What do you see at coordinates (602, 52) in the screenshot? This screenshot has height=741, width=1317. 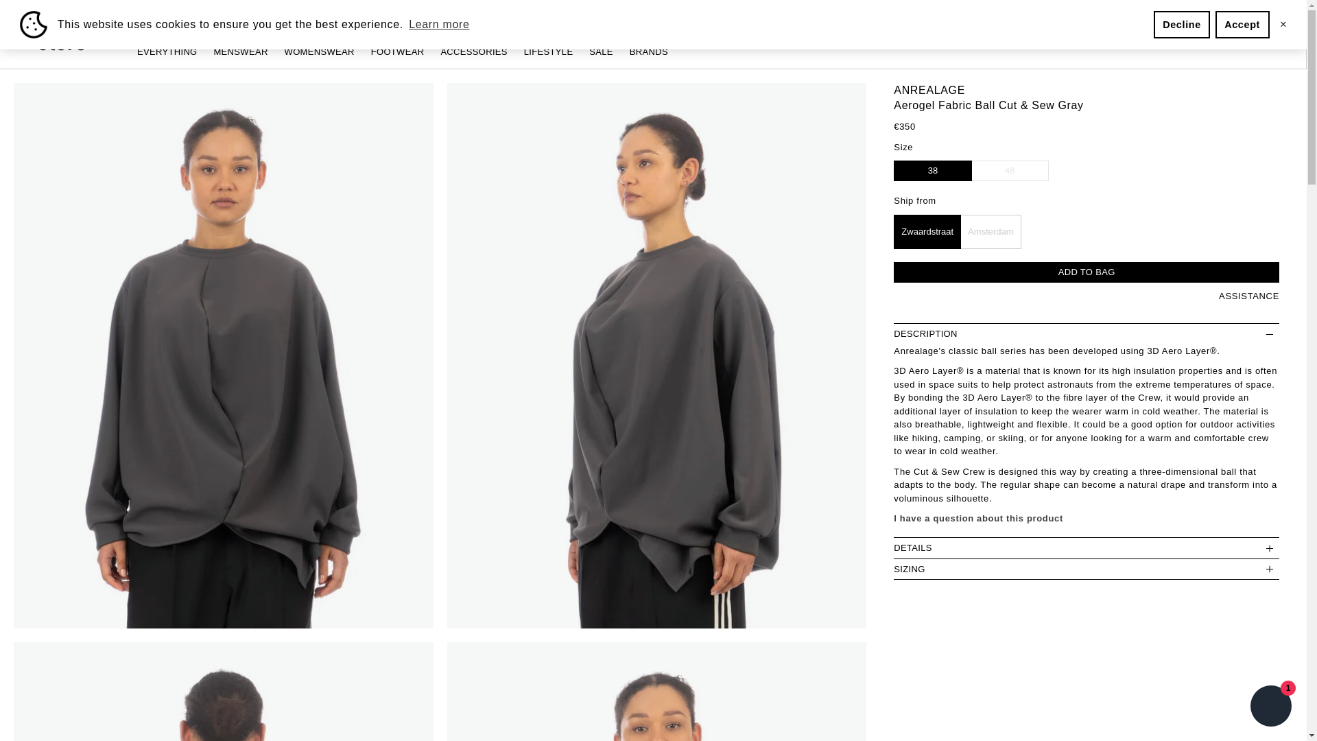 I see `SALE` at bounding box center [602, 52].